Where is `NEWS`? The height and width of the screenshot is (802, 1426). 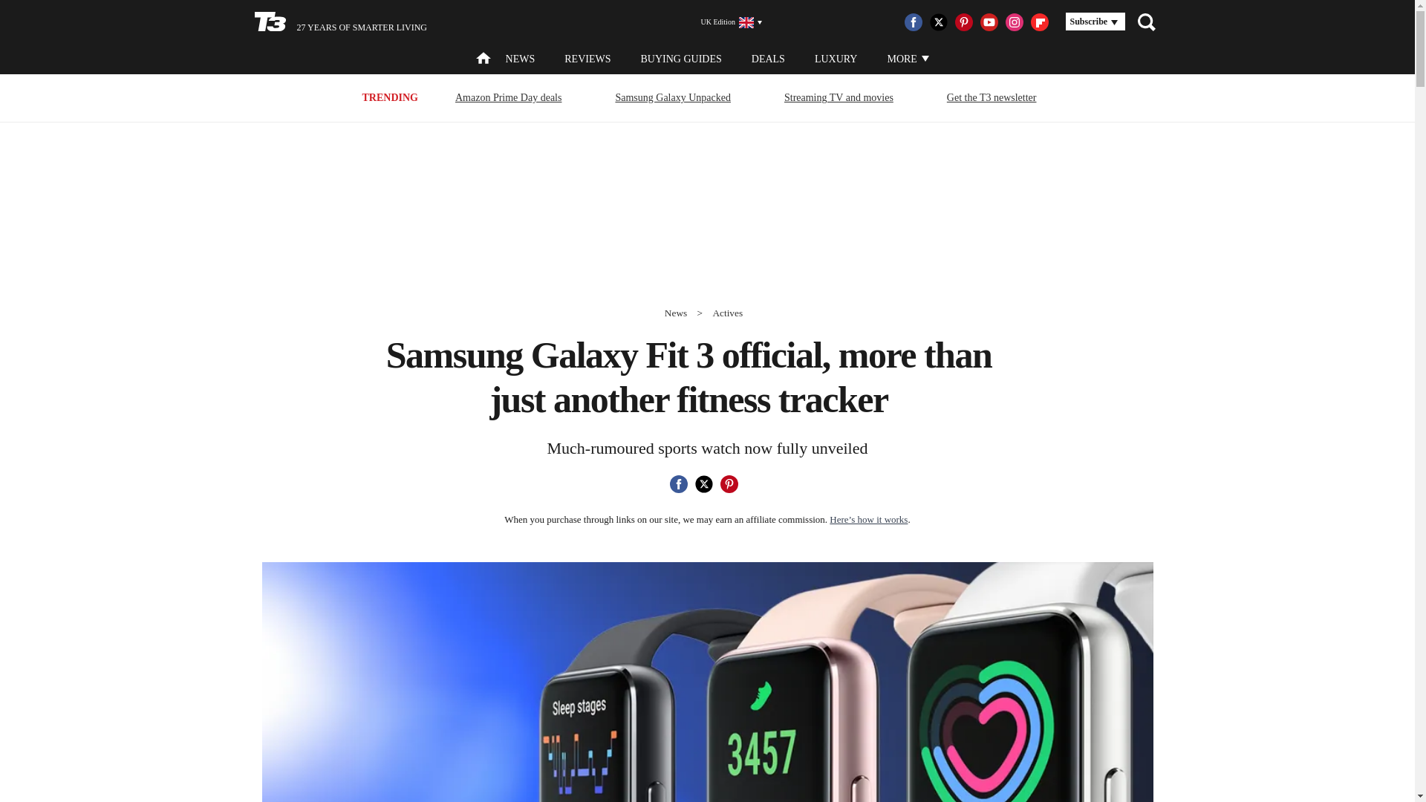 NEWS is located at coordinates (521, 59).